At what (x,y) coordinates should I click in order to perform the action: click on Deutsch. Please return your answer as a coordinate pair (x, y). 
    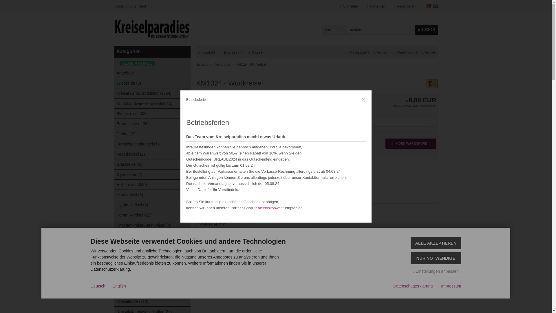
    Looking at the image, I should click on (428, 6).